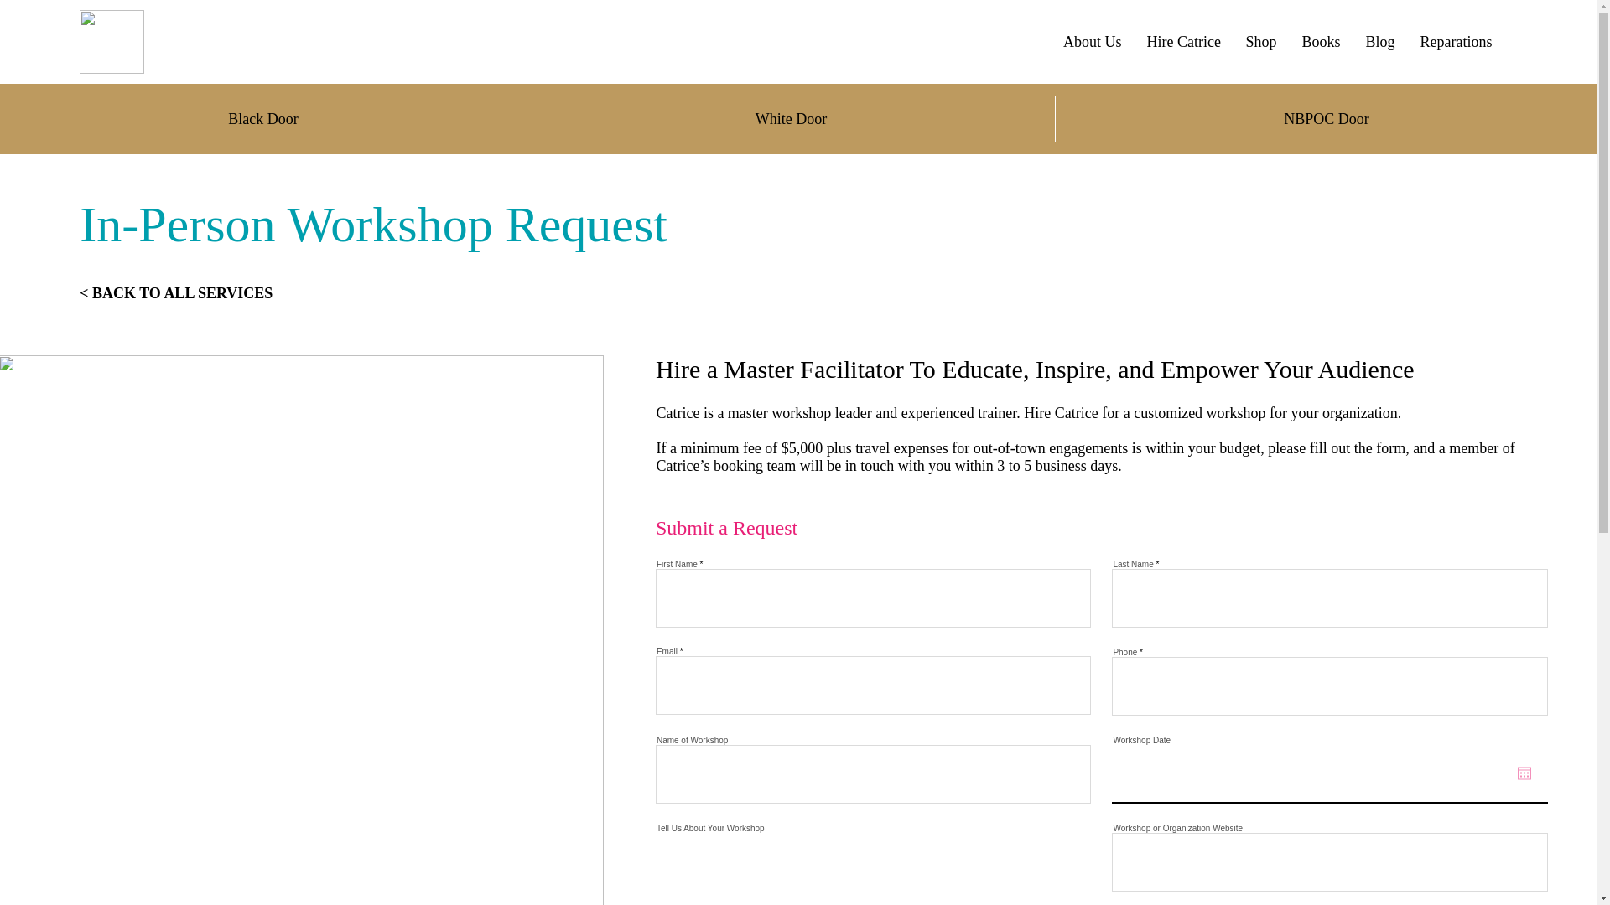 The width and height of the screenshot is (1610, 905). Describe the element at coordinates (791, 119) in the screenshot. I see `White Door` at that location.